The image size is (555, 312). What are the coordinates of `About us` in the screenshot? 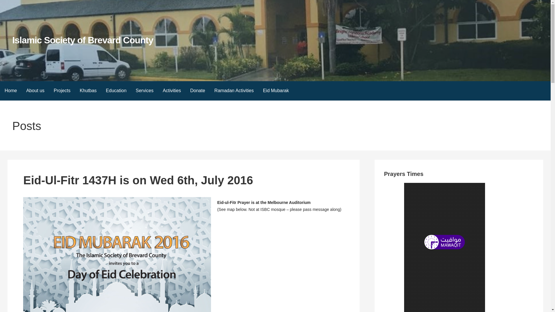 It's located at (35, 91).